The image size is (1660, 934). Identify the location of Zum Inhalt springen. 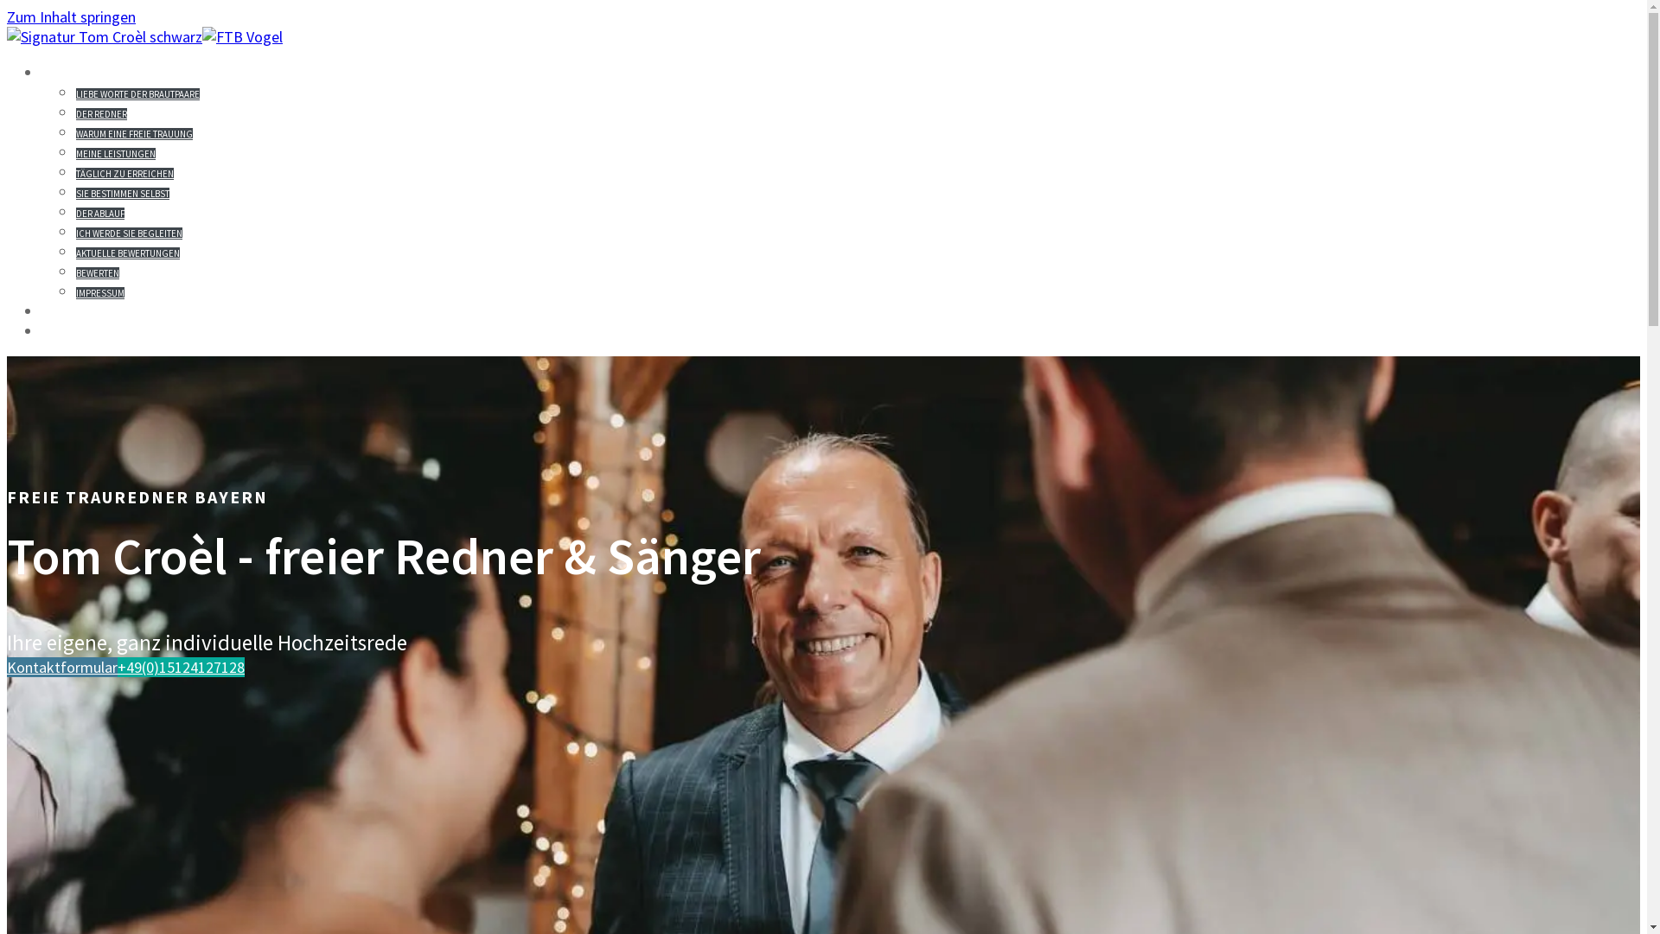
(71, 17).